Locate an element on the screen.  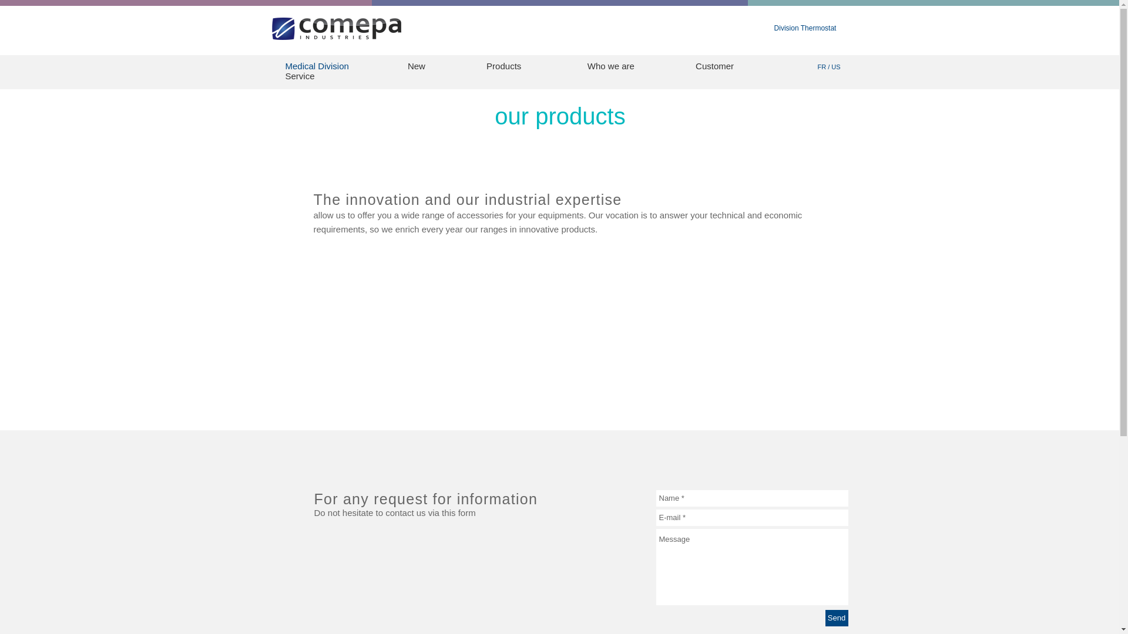
Who we are  is located at coordinates (612, 66).